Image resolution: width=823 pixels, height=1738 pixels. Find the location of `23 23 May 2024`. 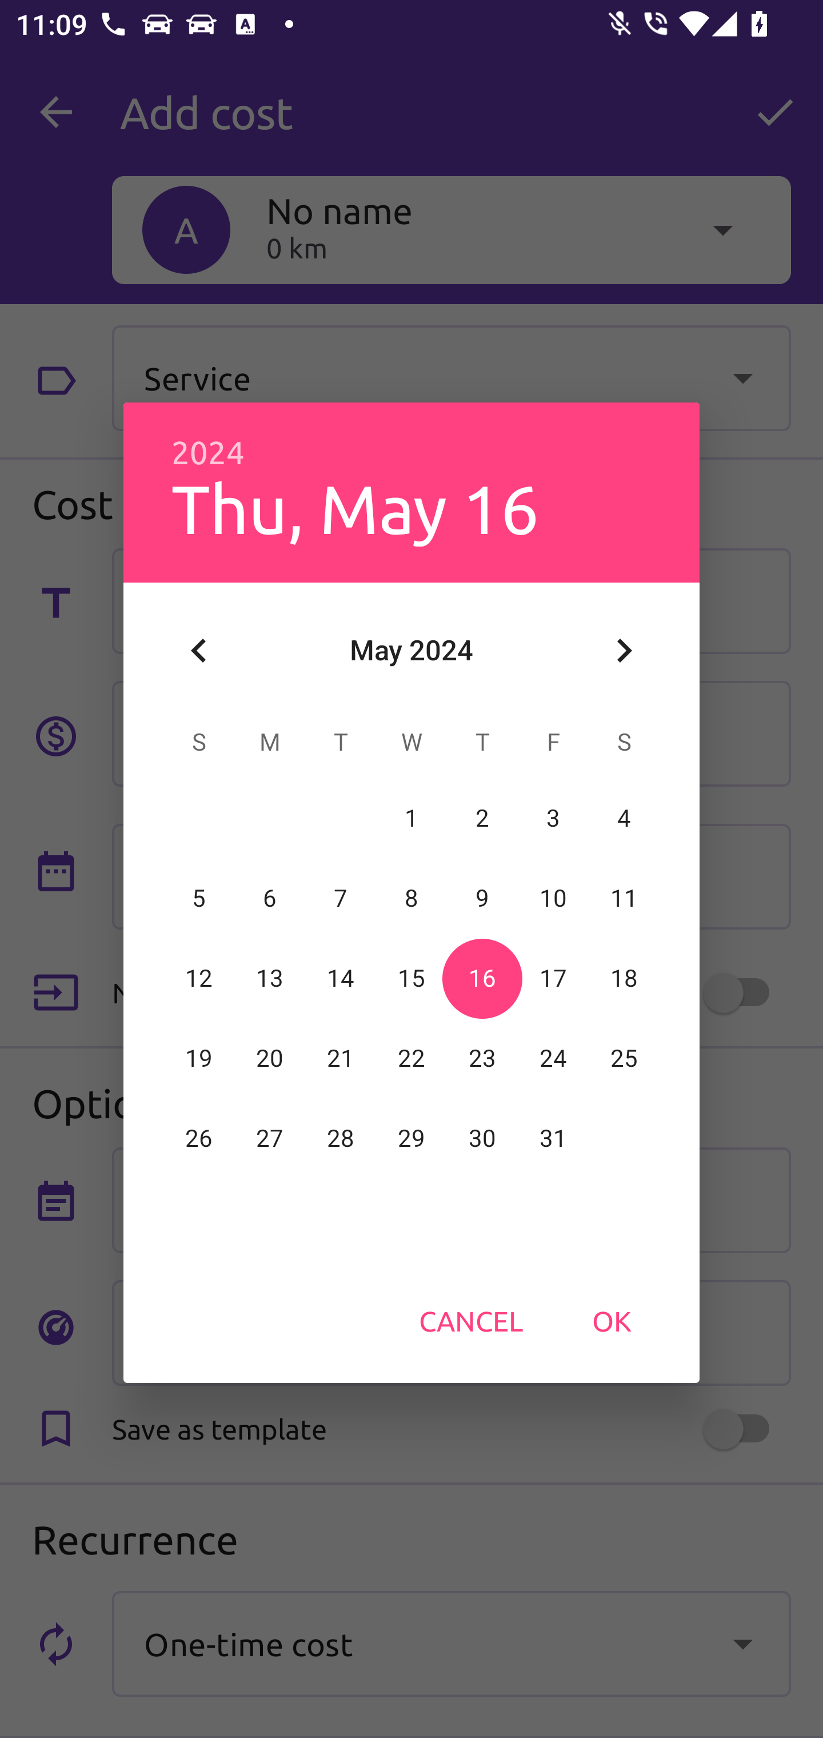

23 23 May 2024 is located at coordinates (482, 1058).